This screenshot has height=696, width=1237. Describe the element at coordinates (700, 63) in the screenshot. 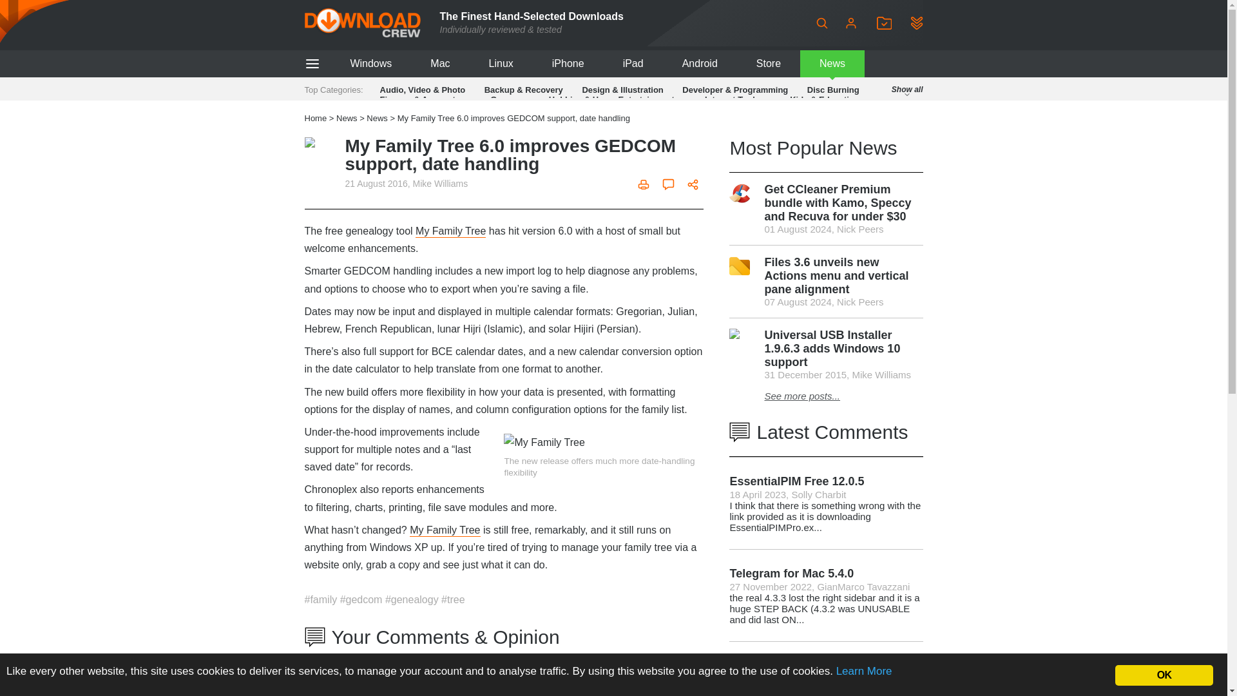

I see `Android` at that location.